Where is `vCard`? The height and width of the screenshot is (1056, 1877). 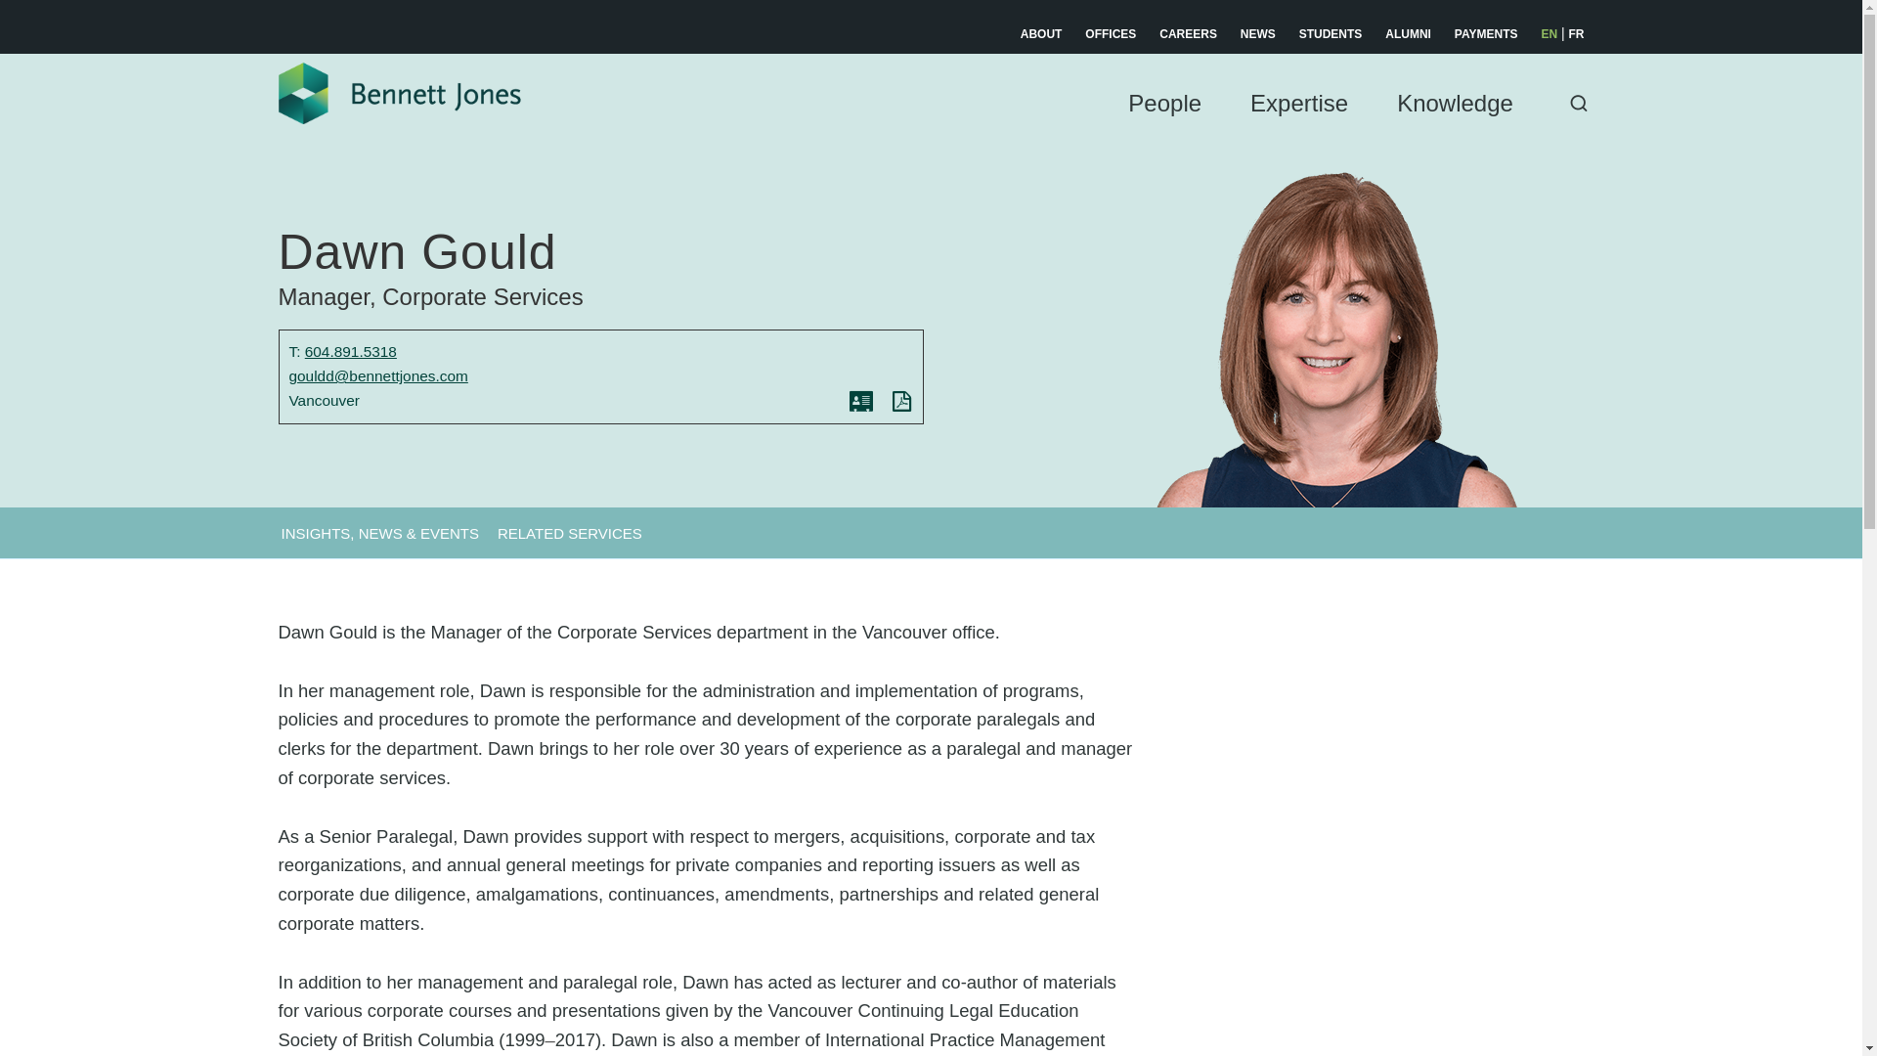 vCard is located at coordinates (861, 402).